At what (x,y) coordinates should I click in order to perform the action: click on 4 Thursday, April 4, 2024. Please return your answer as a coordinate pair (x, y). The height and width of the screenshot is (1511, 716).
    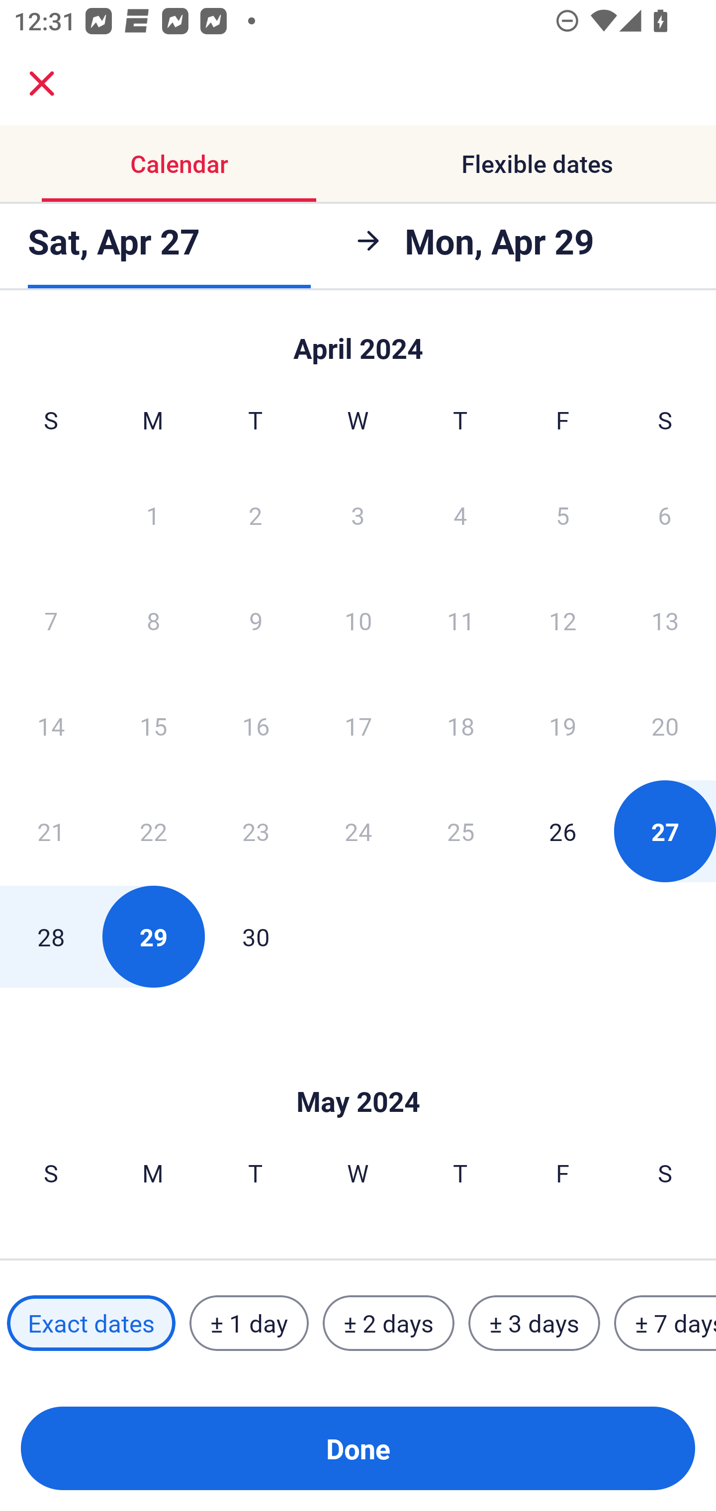
    Looking at the image, I should click on (460, 515).